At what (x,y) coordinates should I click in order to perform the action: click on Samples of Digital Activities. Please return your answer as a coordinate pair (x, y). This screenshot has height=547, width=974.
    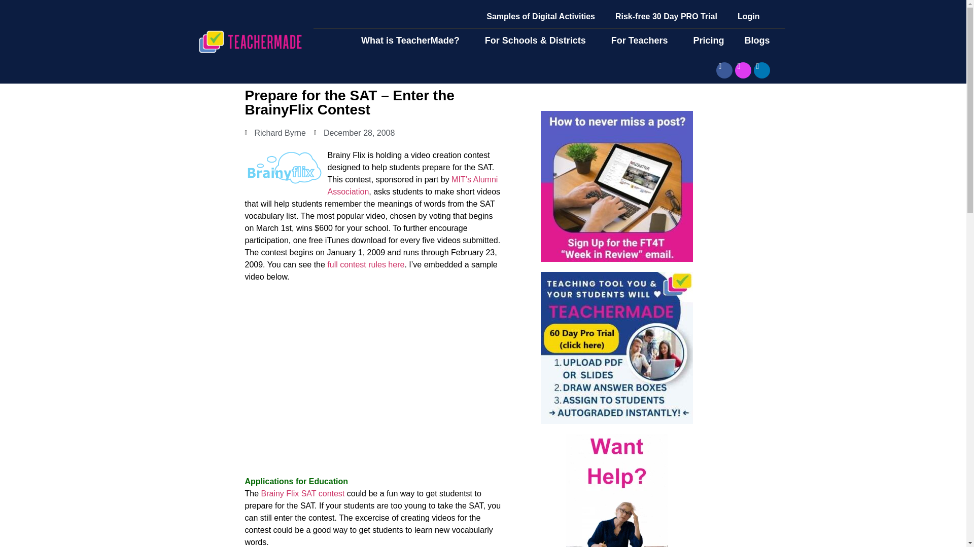
    Looking at the image, I should click on (540, 16).